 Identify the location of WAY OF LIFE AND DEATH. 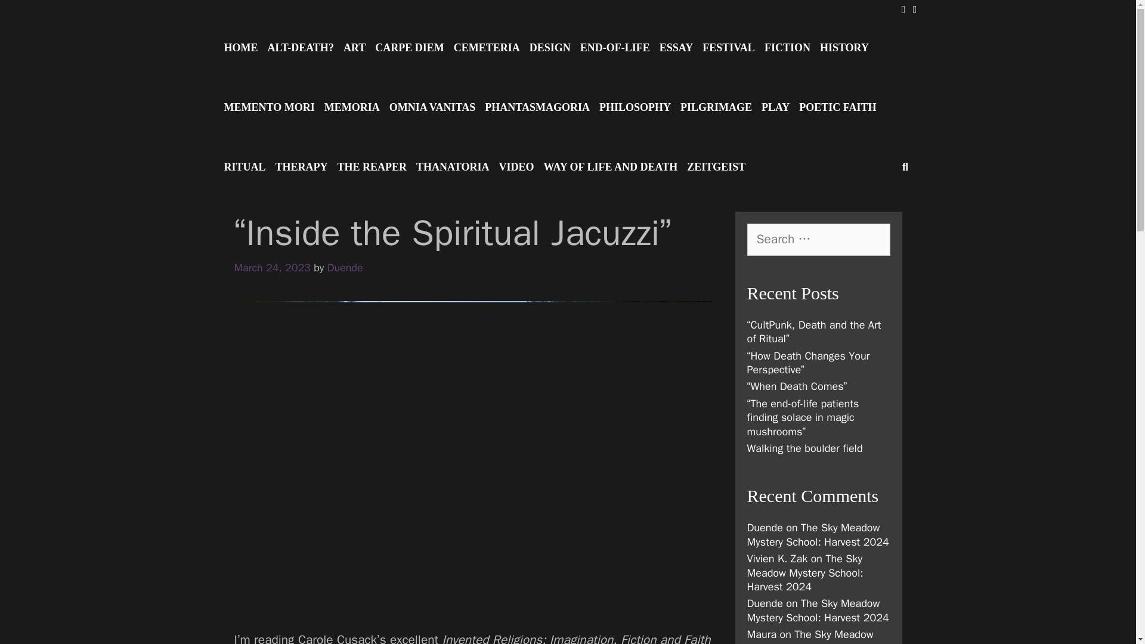
(610, 167).